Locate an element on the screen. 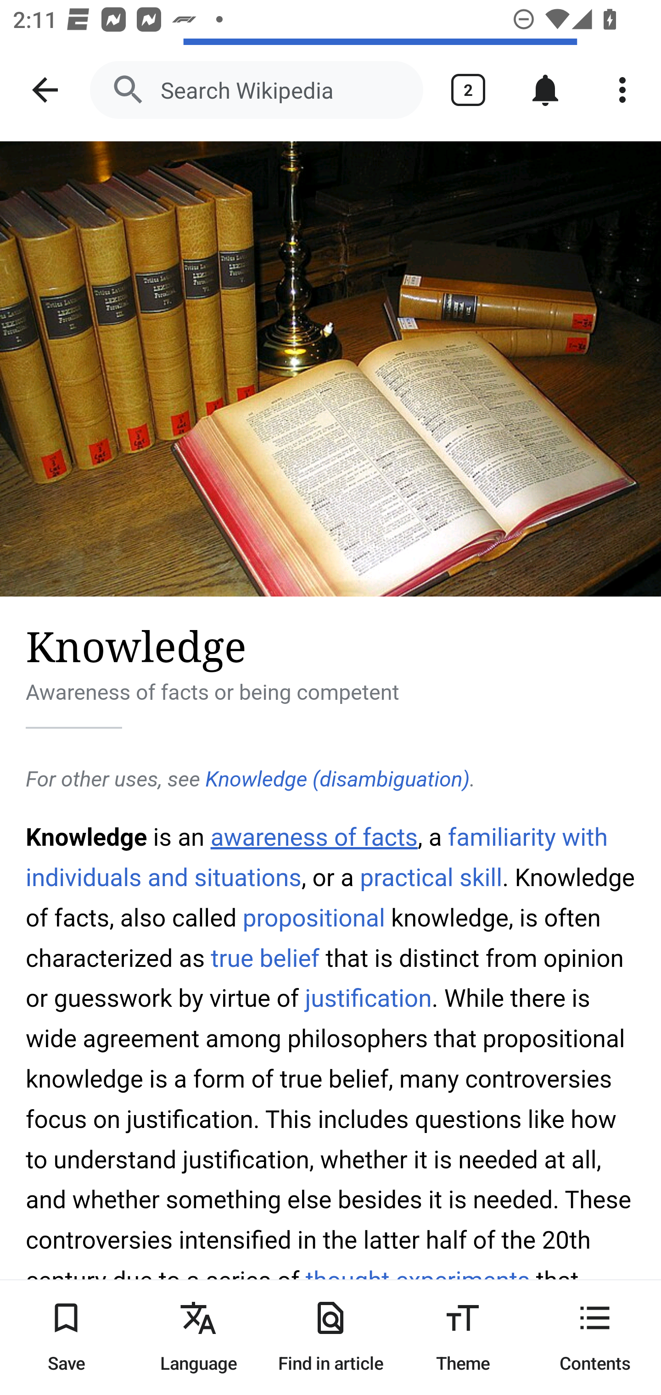 The height and width of the screenshot is (1395, 661). Language is located at coordinates (198, 1337).